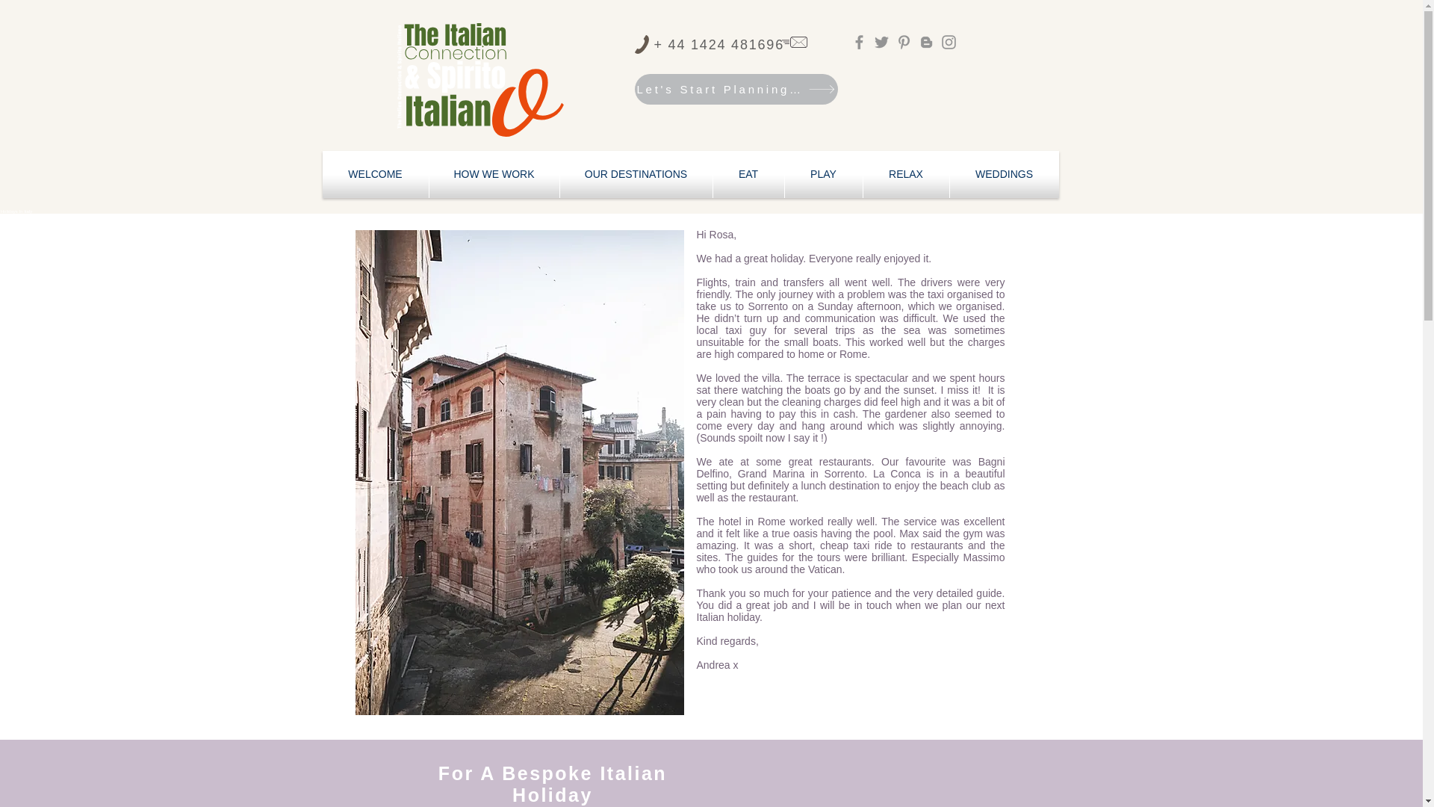  I want to click on OUR DESTINATIONS, so click(636, 173).